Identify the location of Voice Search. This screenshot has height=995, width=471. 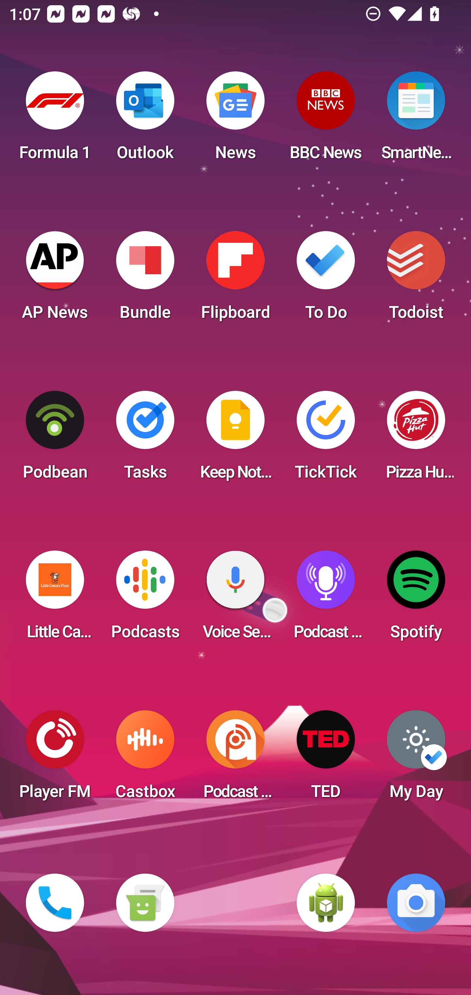
(235, 599).